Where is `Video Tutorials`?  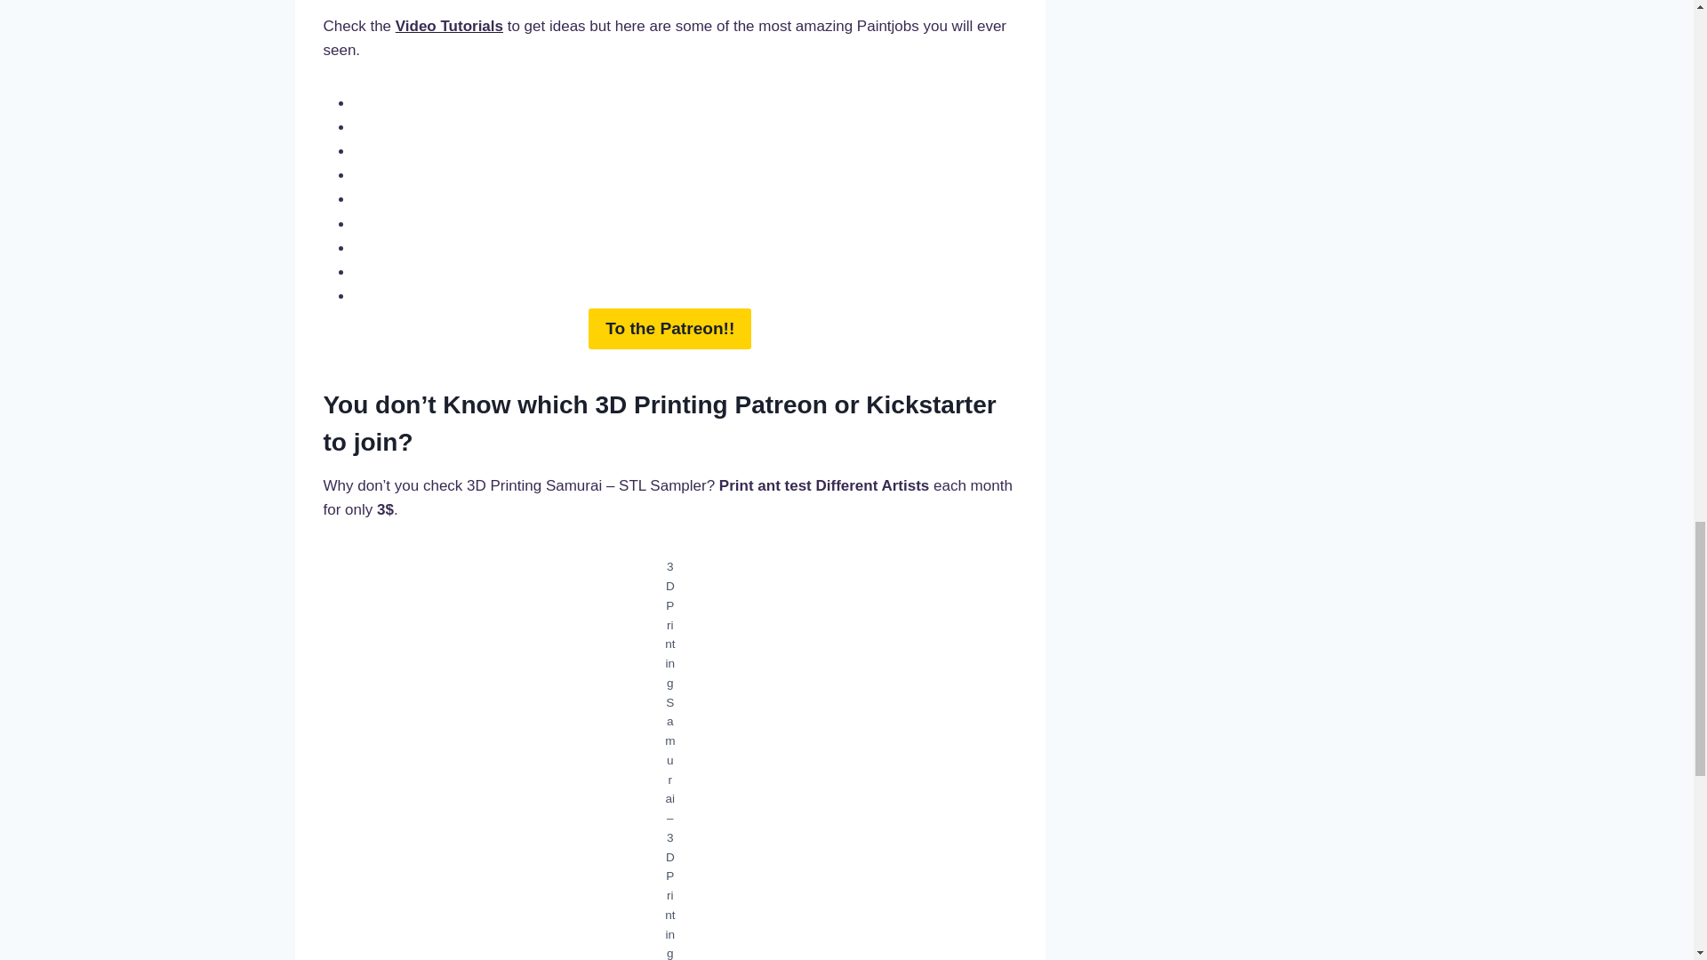
Video Tutorials is located at coordinates (450, 26).